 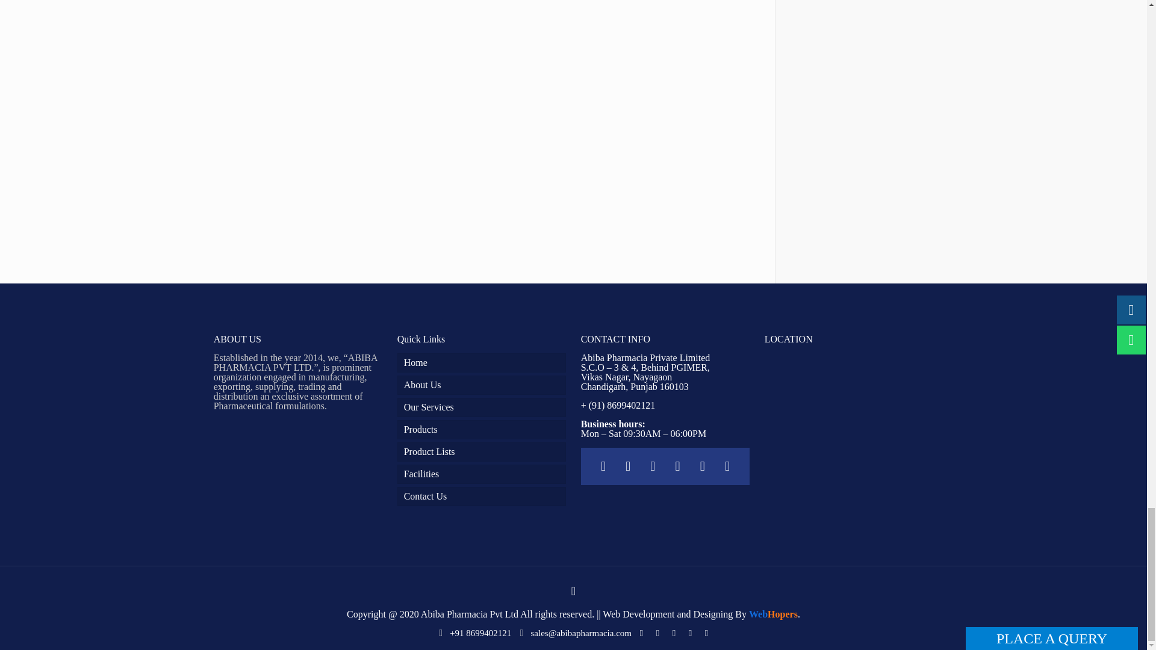 What do you see at coordinates (707, 633) in the screenshot?
I see `Instagram` at bounding box center [707, 633].